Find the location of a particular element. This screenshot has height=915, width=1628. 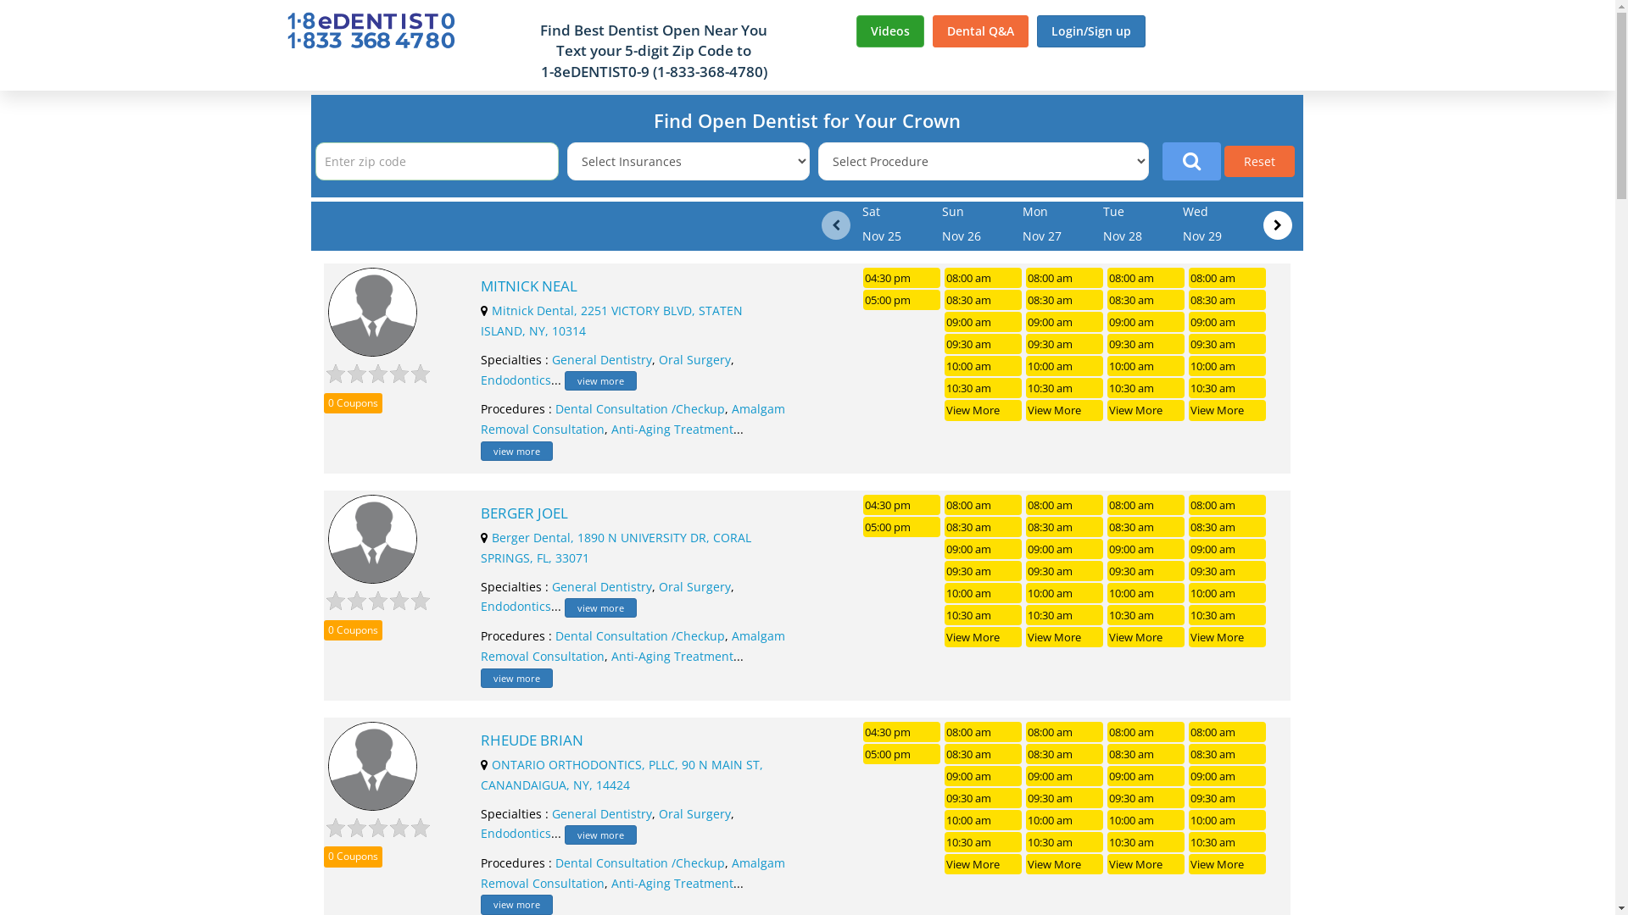

08:30 am is located at coordinates (984, 300).